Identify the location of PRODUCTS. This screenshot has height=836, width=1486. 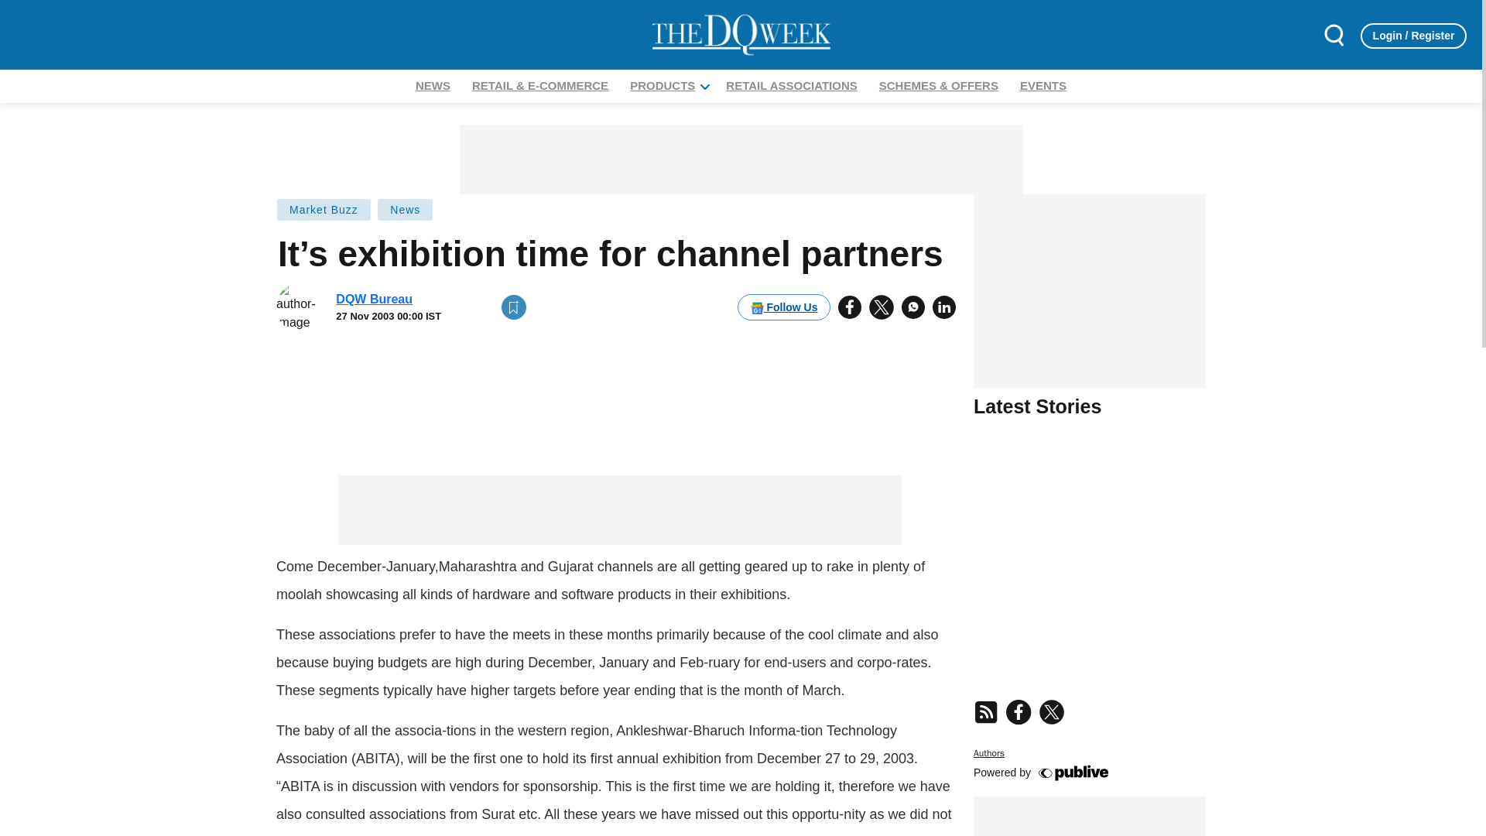
(662, 85).